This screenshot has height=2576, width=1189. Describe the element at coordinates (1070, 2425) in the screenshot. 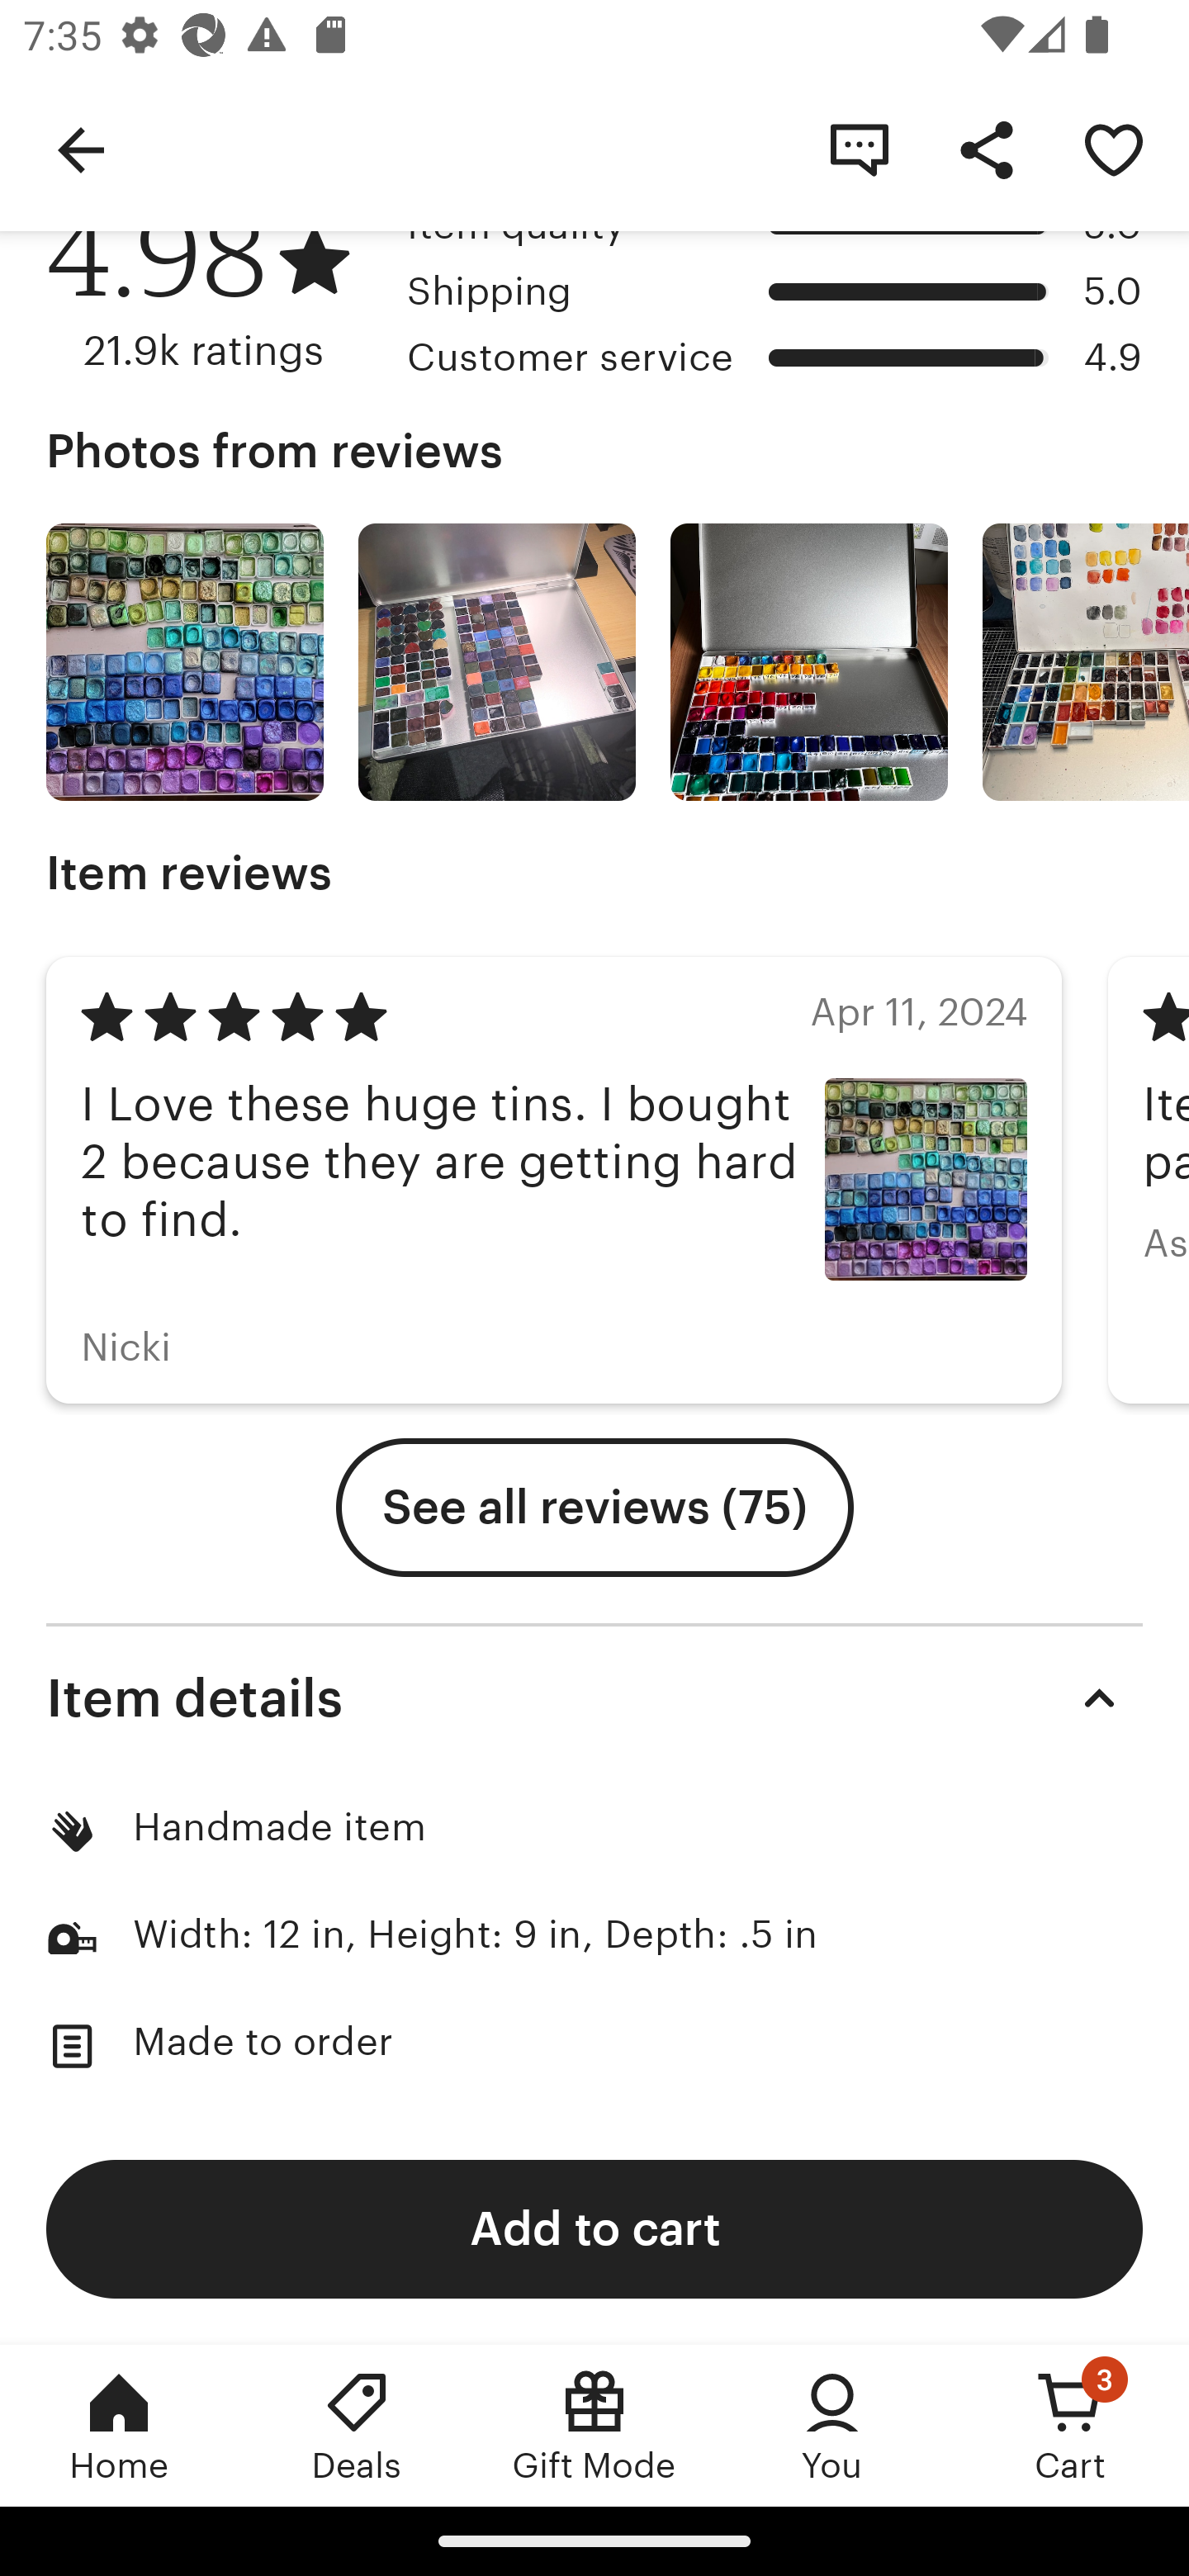

I see `Cart, 3 new notifications Cart` at that location.